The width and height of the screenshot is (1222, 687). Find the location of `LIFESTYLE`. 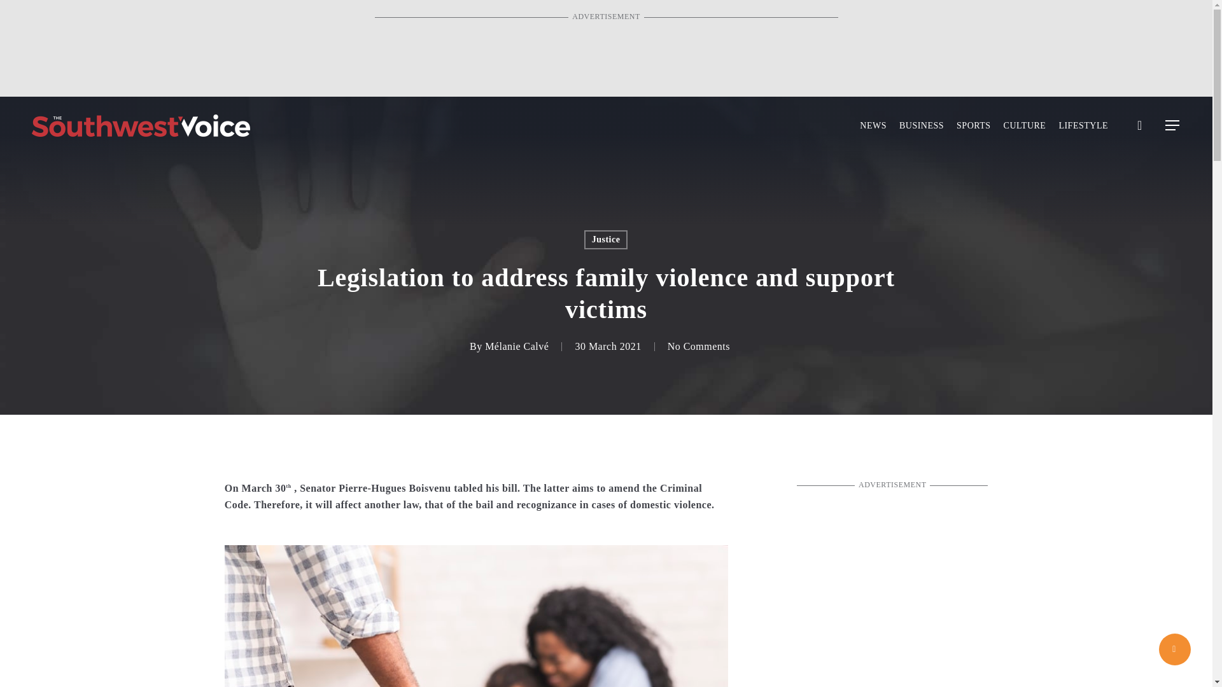

LIFESTYLE is located at coordinates (1083, 126).